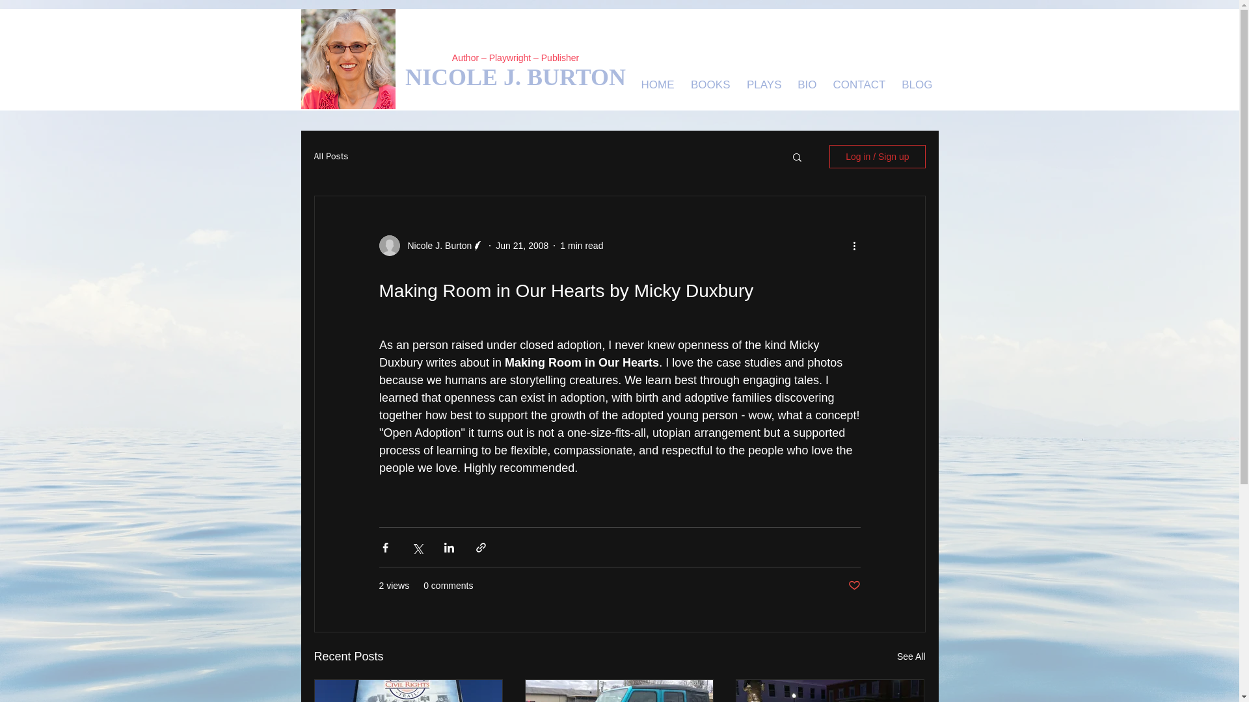  I want to click on 1 min read, so click(582, 246).